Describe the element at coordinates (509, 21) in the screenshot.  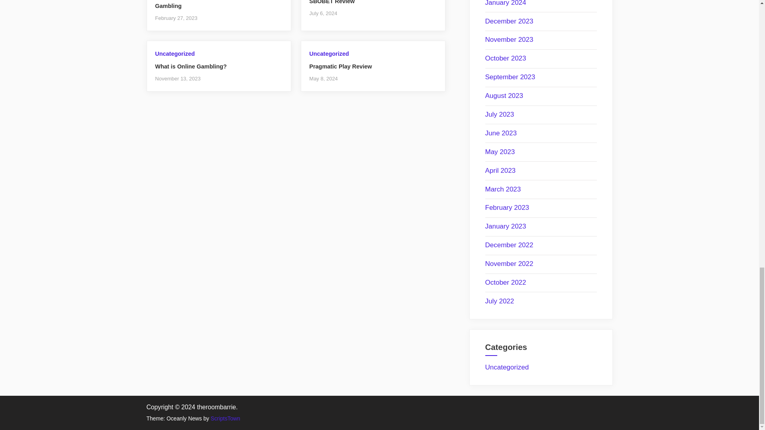
I see `December 2023` at that location.